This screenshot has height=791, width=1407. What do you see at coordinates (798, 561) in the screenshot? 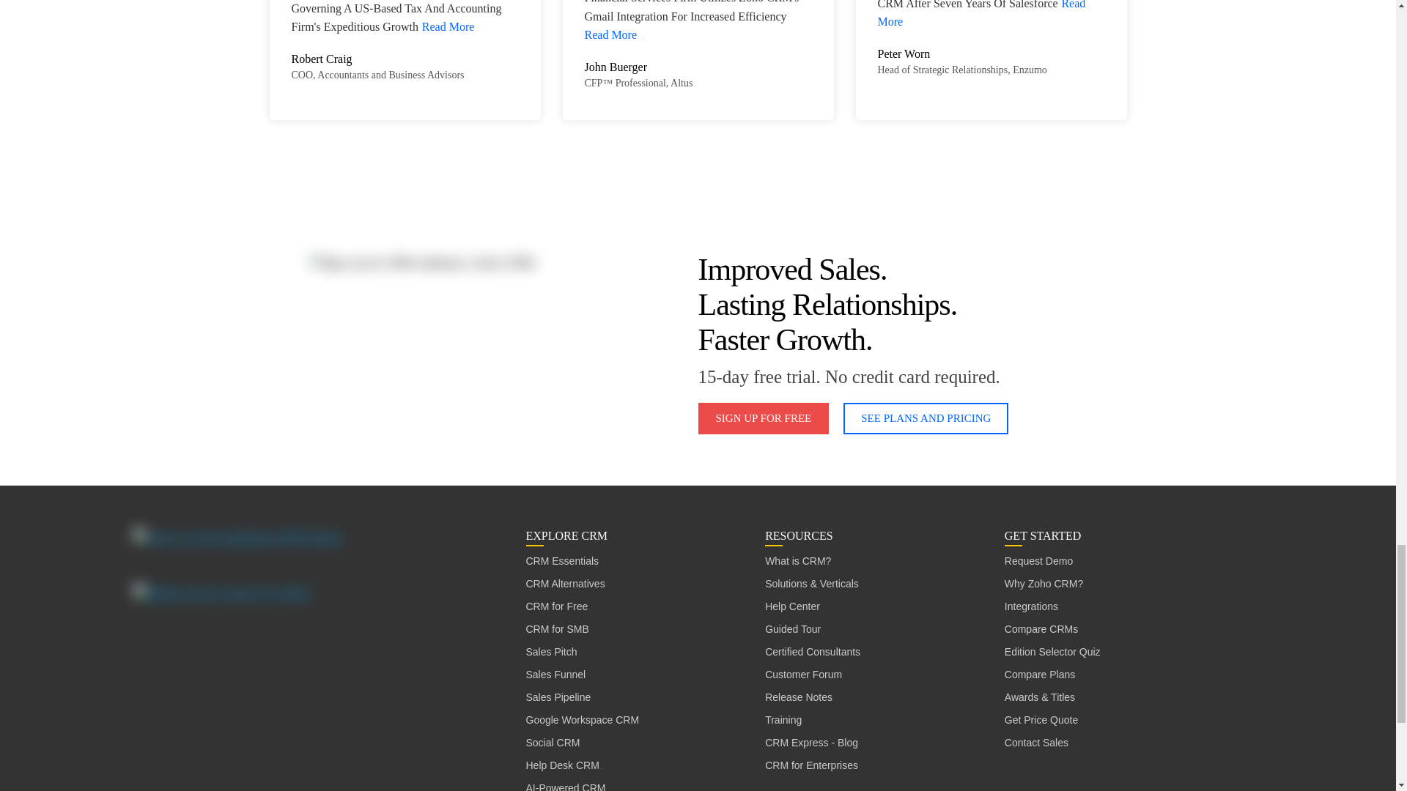
I see `What is CRM?` at bounding box center [798, 561].